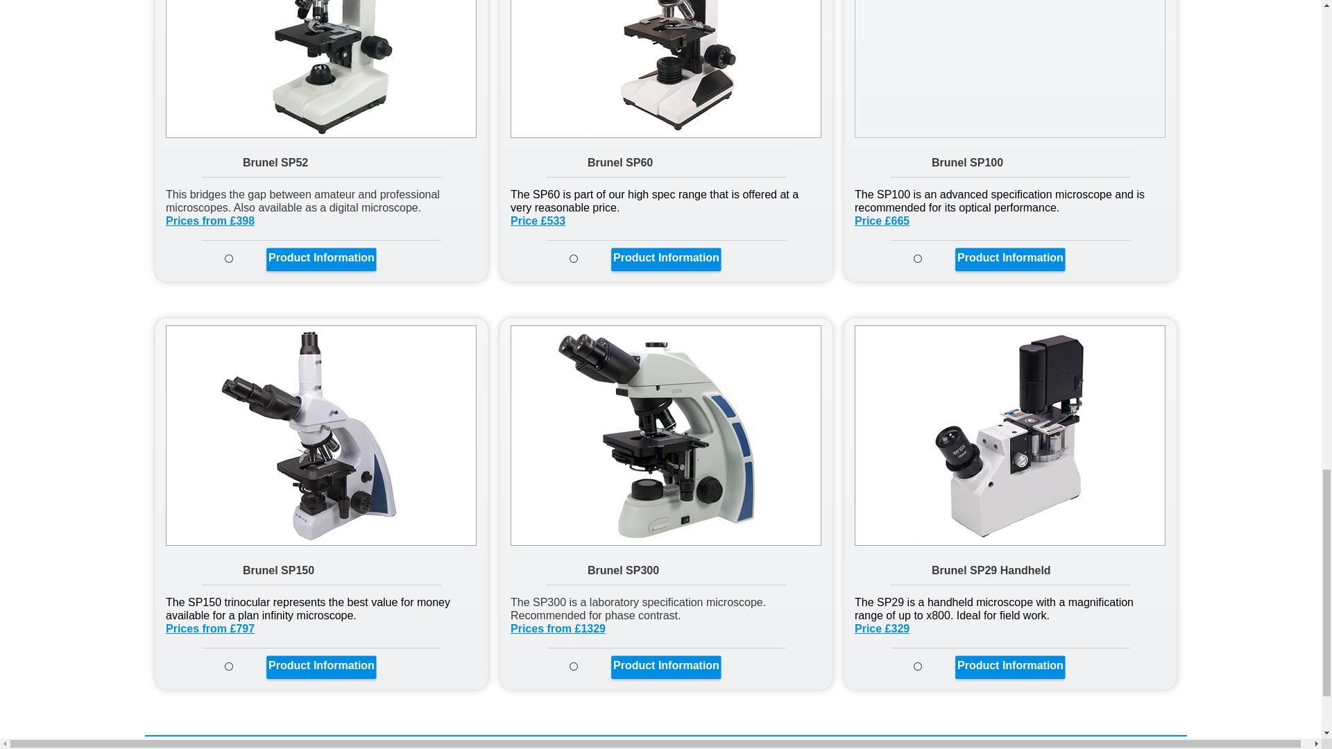  Describe the element at coordinates (321, 257) in the screenshot. I see `Product Information` at that location.